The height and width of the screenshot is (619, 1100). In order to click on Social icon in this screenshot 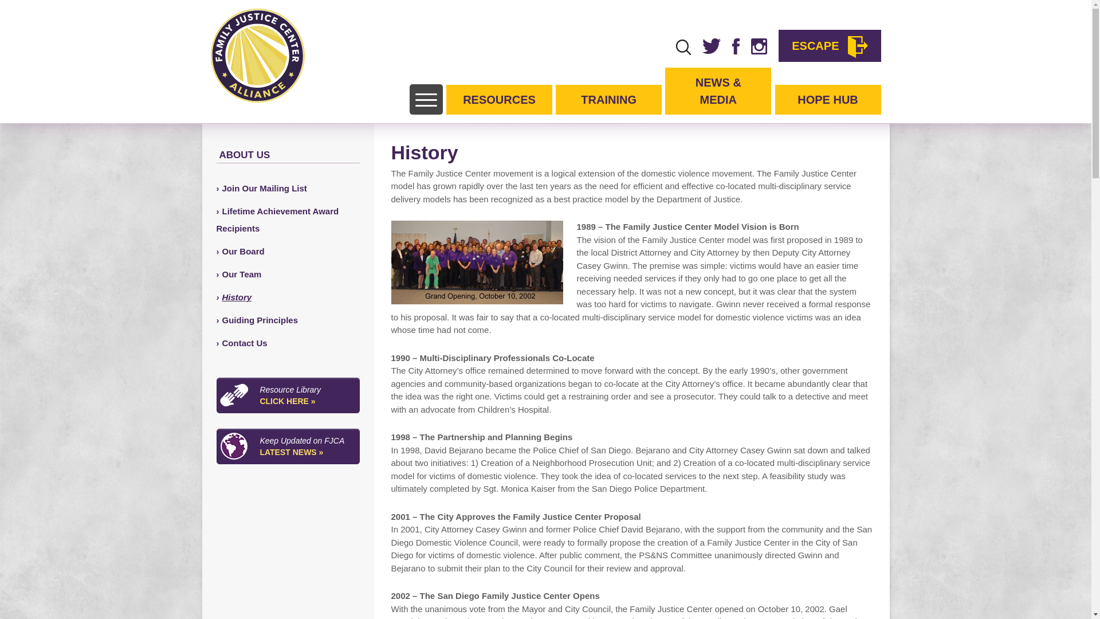, I will do `click(736, 46)`.